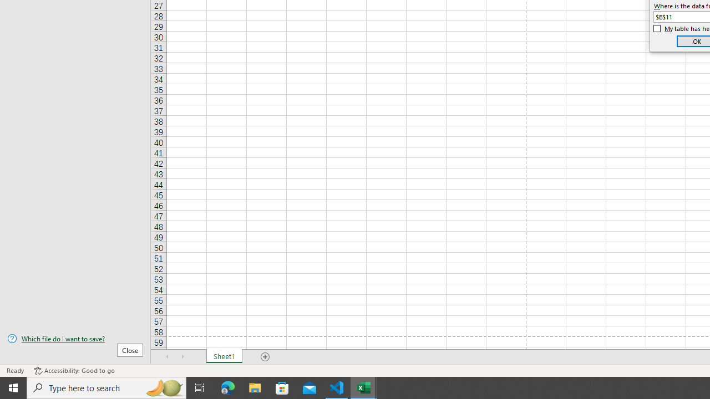  I want to click on Scroll Right, so click(183, 357).